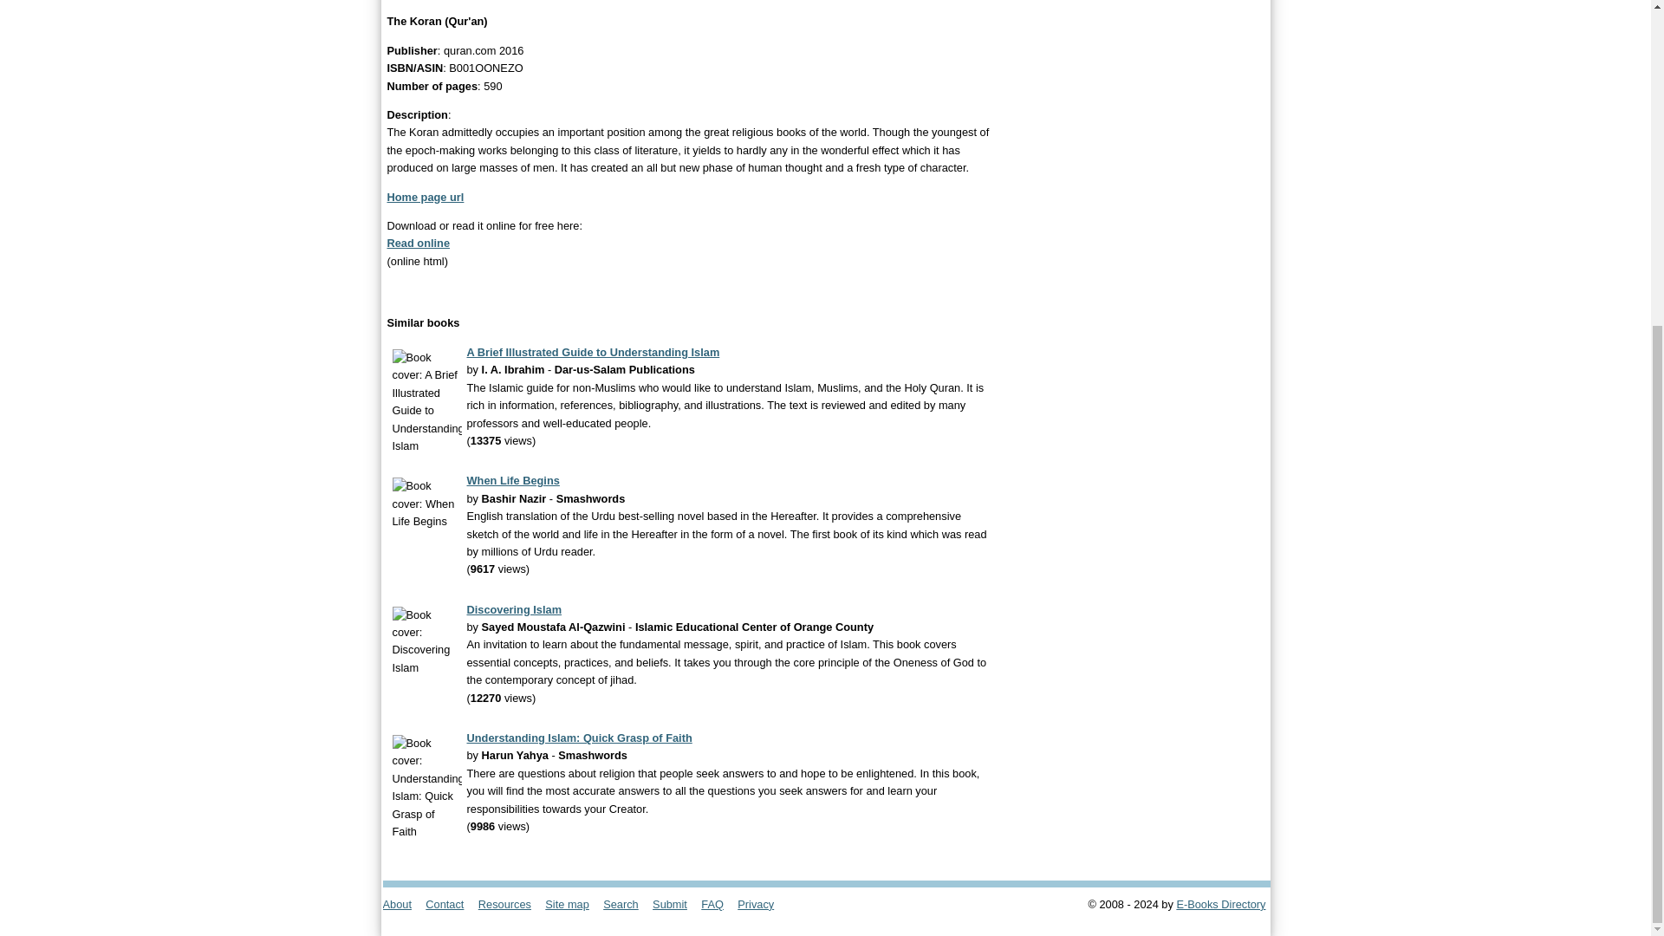 This screenshot has height=936, width=1664. I want to click on About, so click(402, 903).